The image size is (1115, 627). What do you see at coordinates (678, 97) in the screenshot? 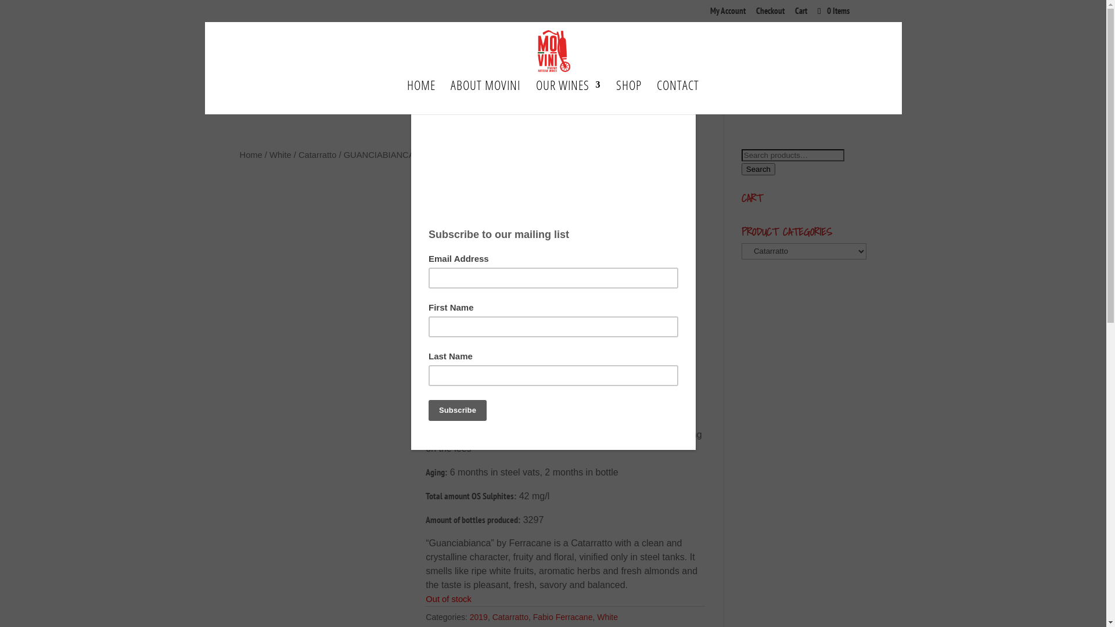
I see `CONTACT` at bounding box center [678, 97].